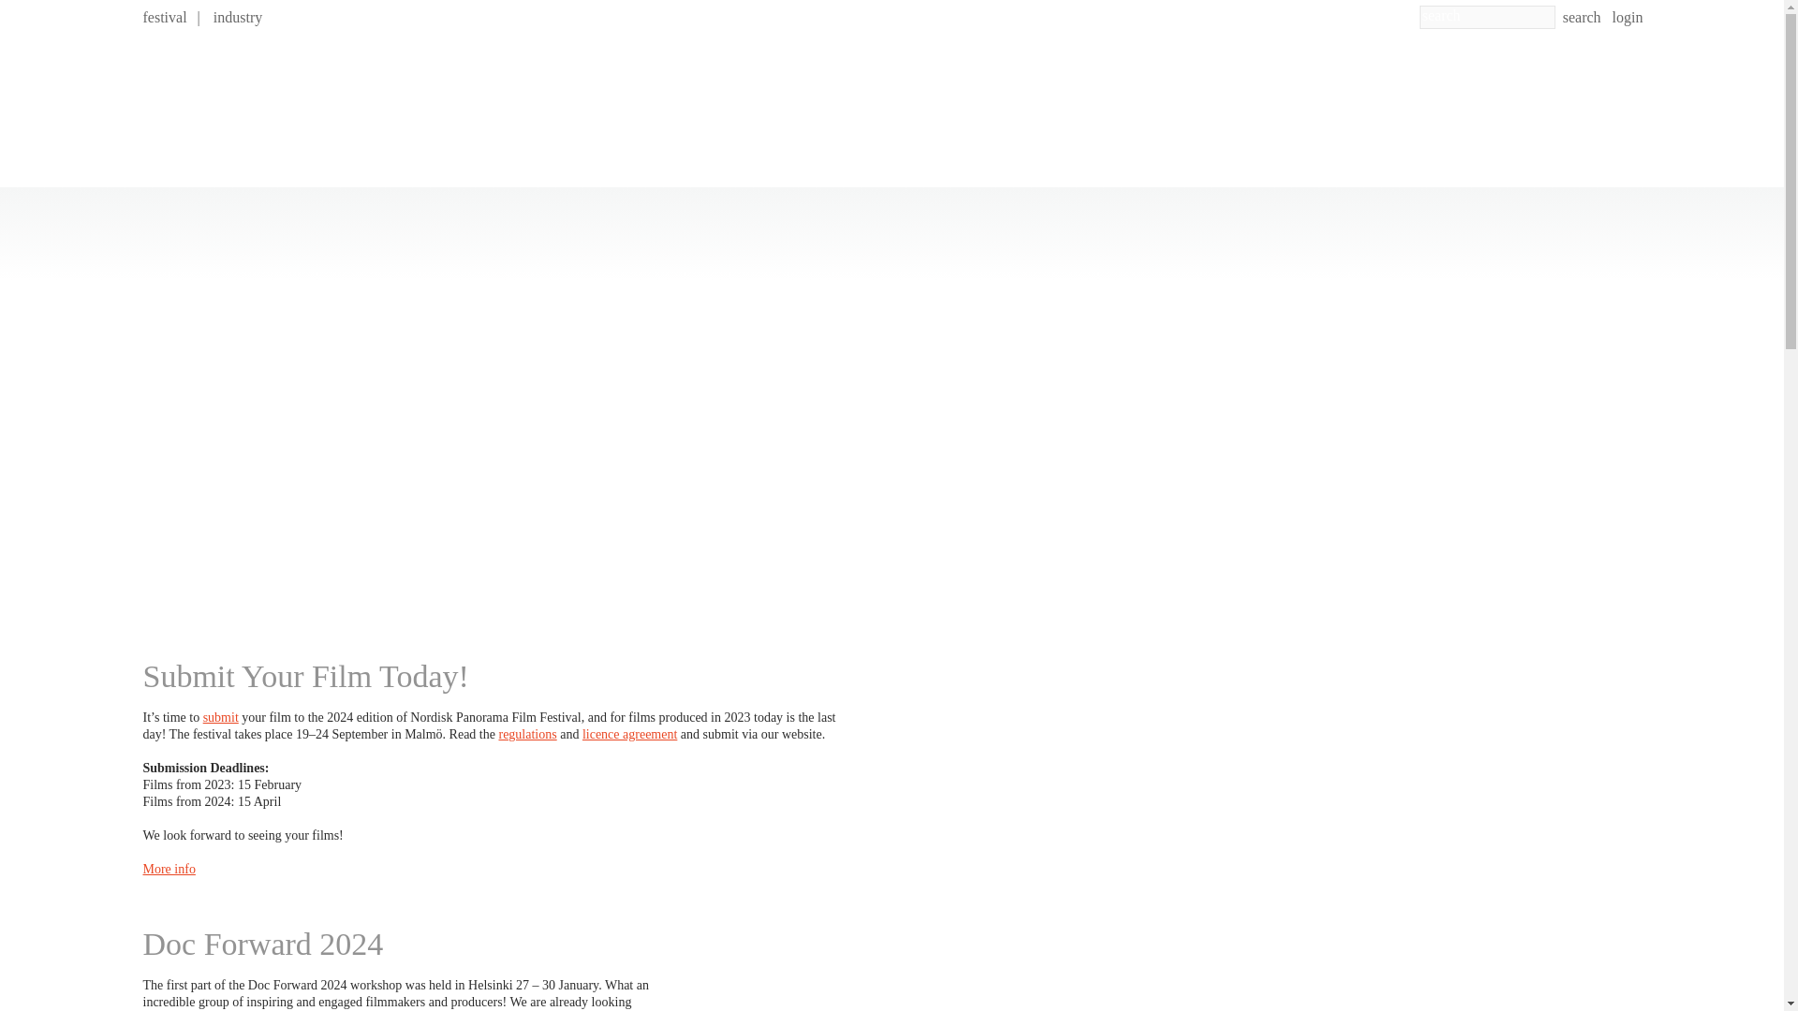 The width and height of the screenshot is (1798, 1011). I want to click on festival, so click(164, 17).